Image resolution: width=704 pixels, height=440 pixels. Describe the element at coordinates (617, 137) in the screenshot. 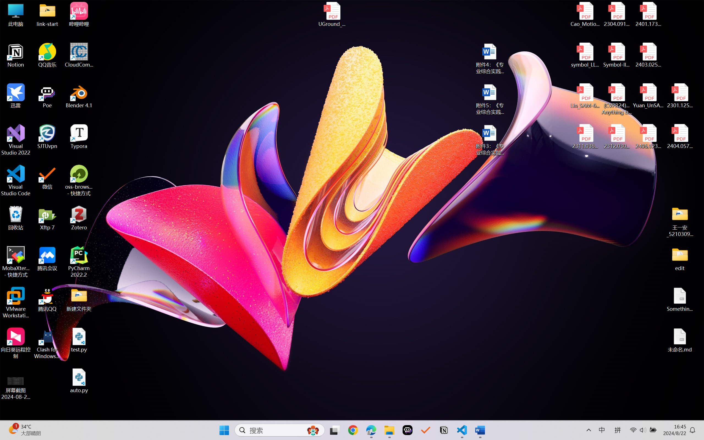

I see `2312.03032v2.pdf` at that location.